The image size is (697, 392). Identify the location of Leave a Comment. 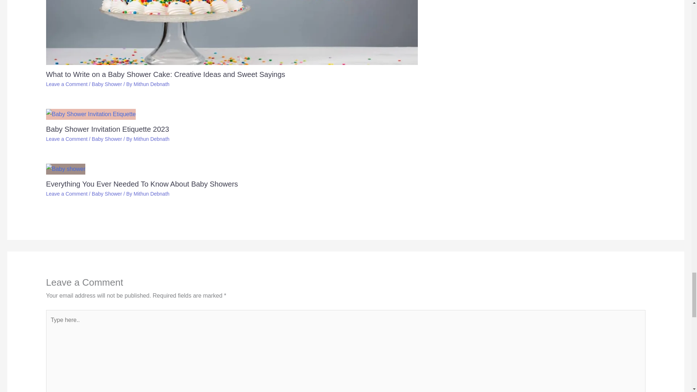
(67, 84).